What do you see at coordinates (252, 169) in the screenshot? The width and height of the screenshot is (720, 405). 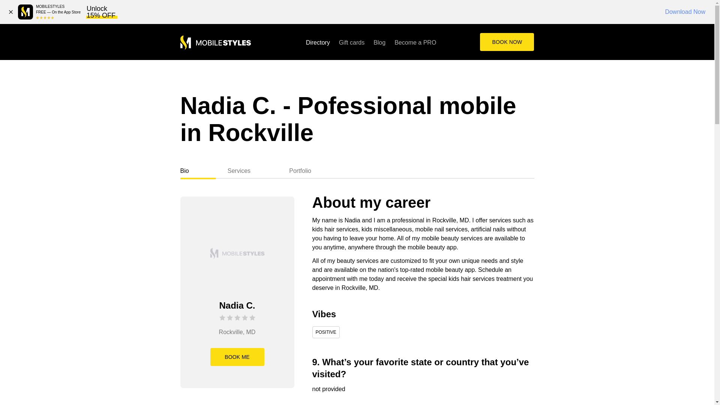 I see `Services` at bounding box center [252, 169].